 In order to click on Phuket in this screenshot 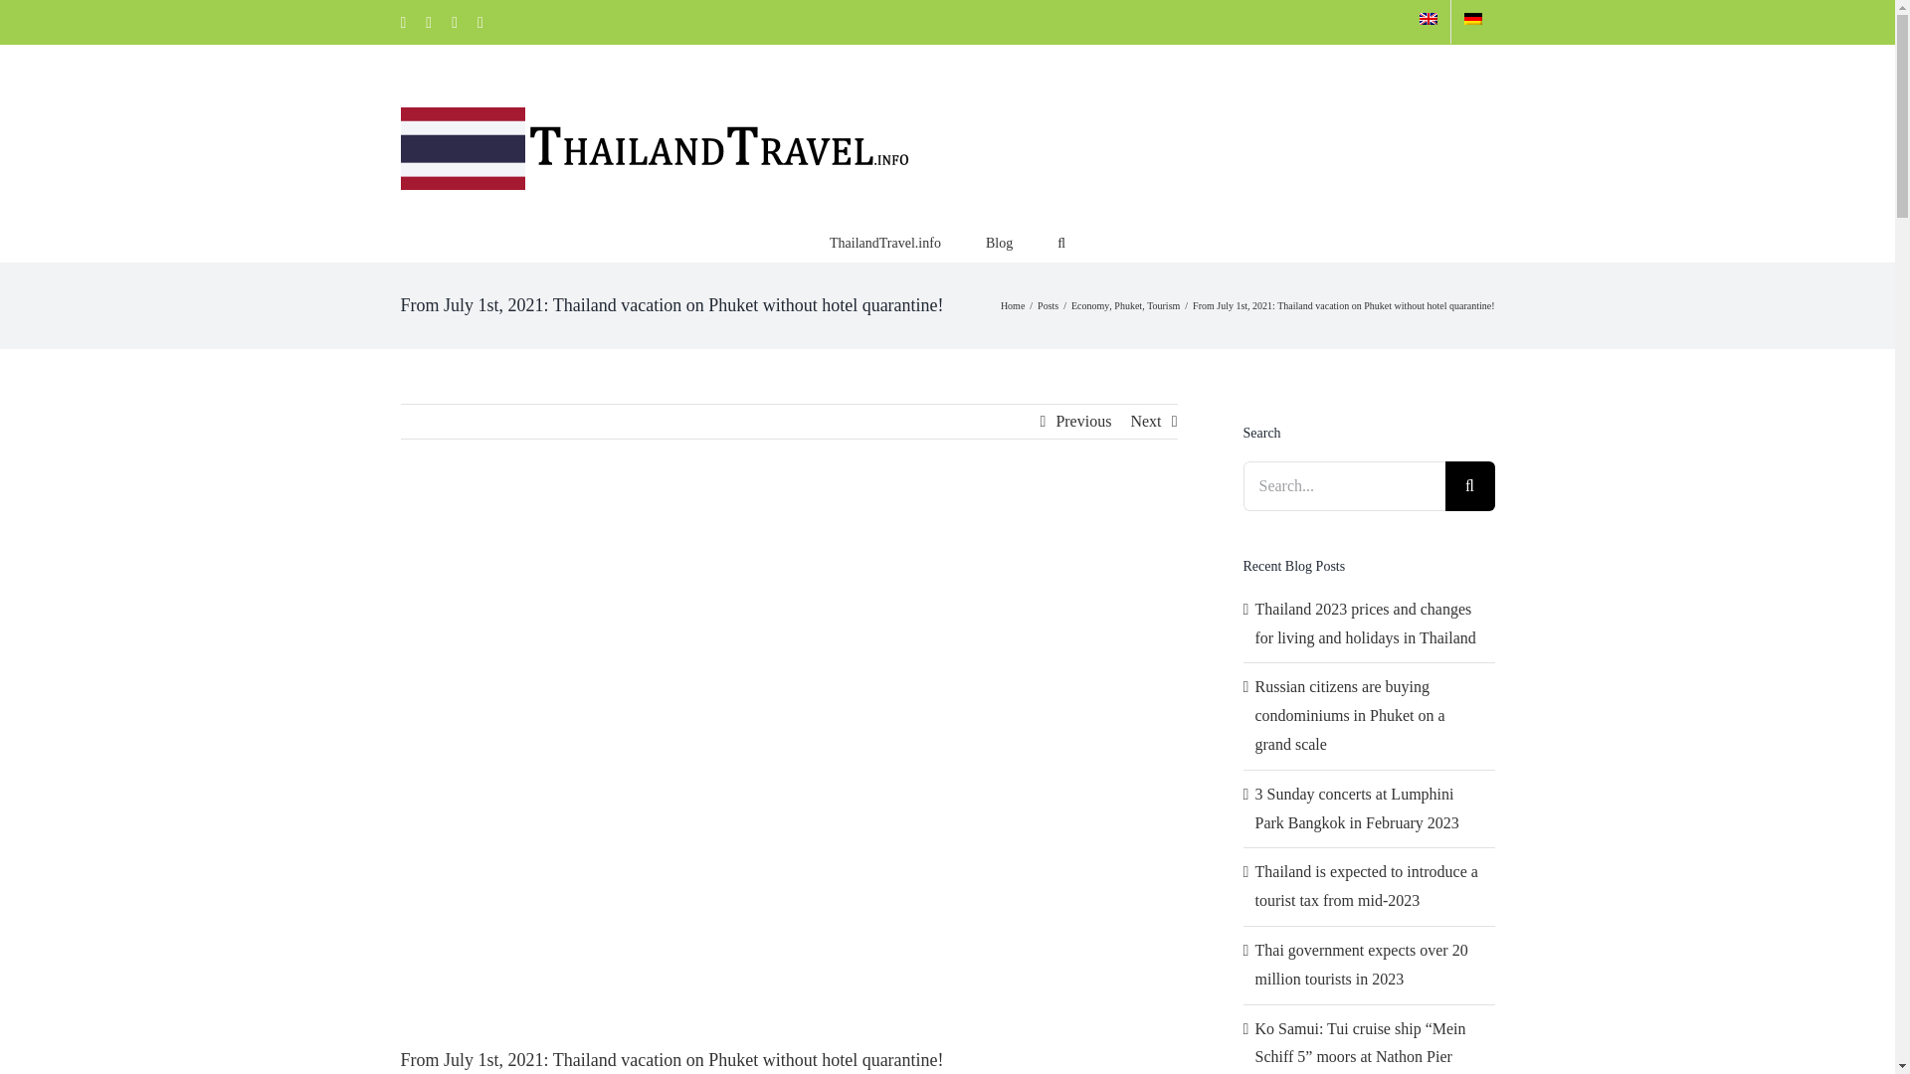, I will do `click(1128, 306)`.